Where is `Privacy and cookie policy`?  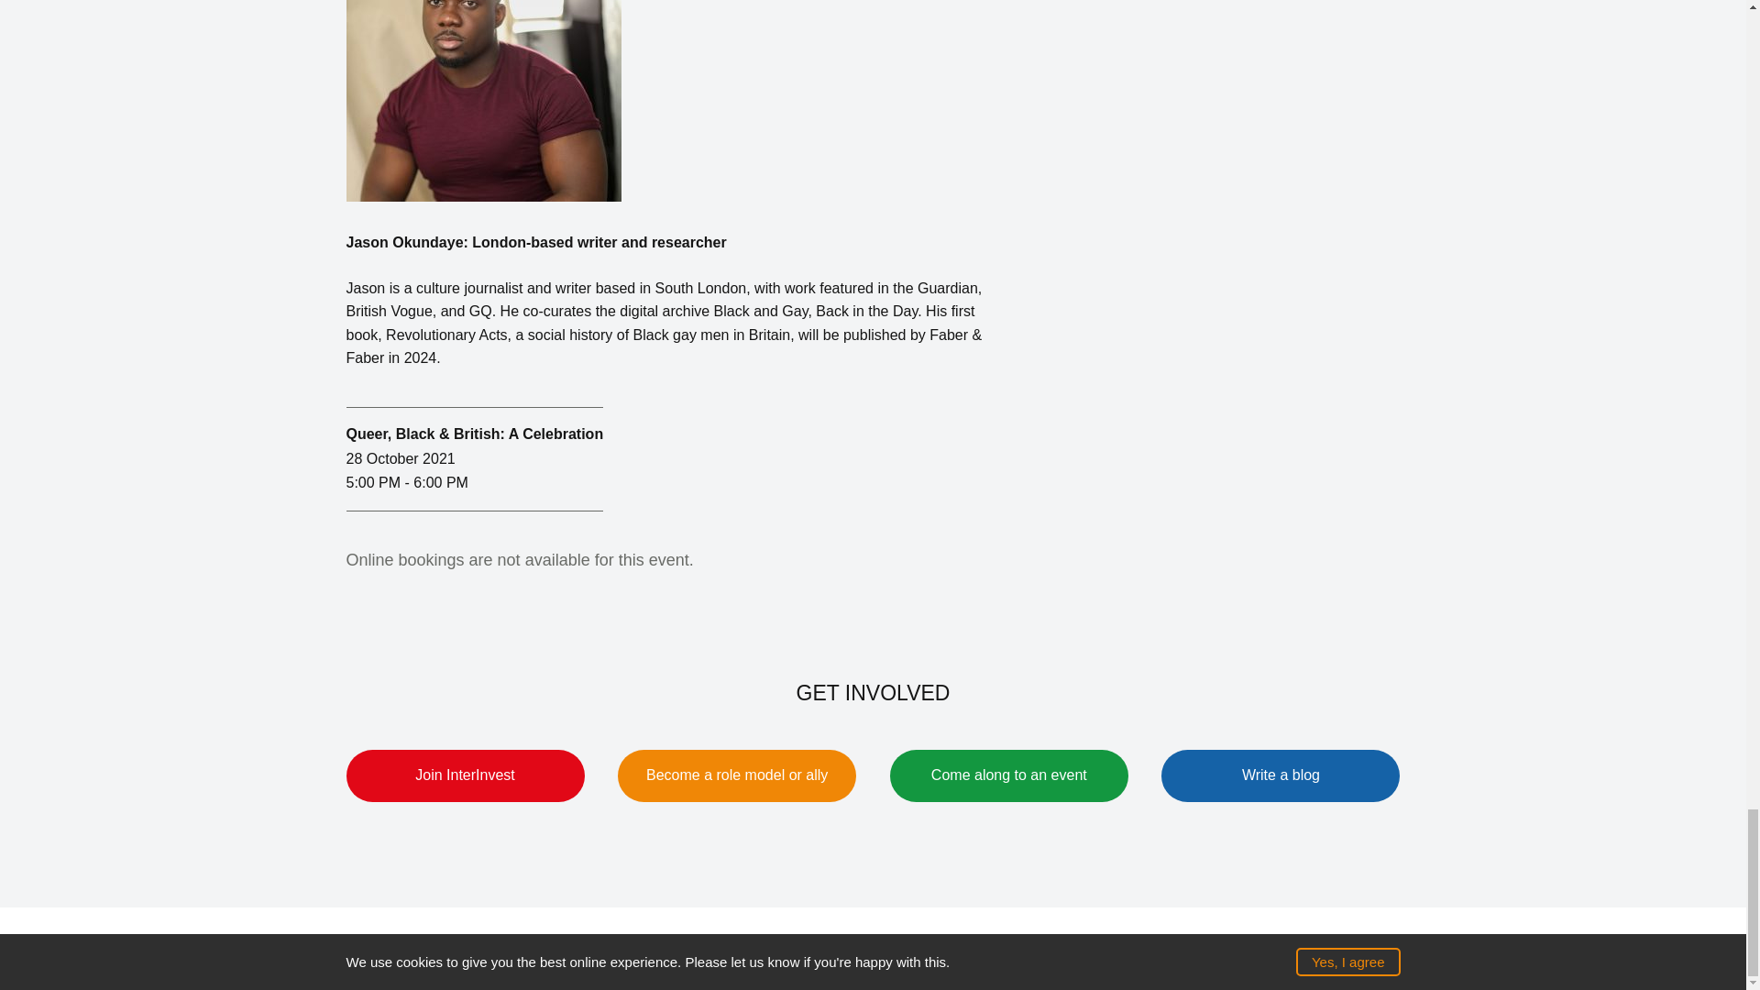 Privacy and cookie policy is located at coordinates (959, 948).